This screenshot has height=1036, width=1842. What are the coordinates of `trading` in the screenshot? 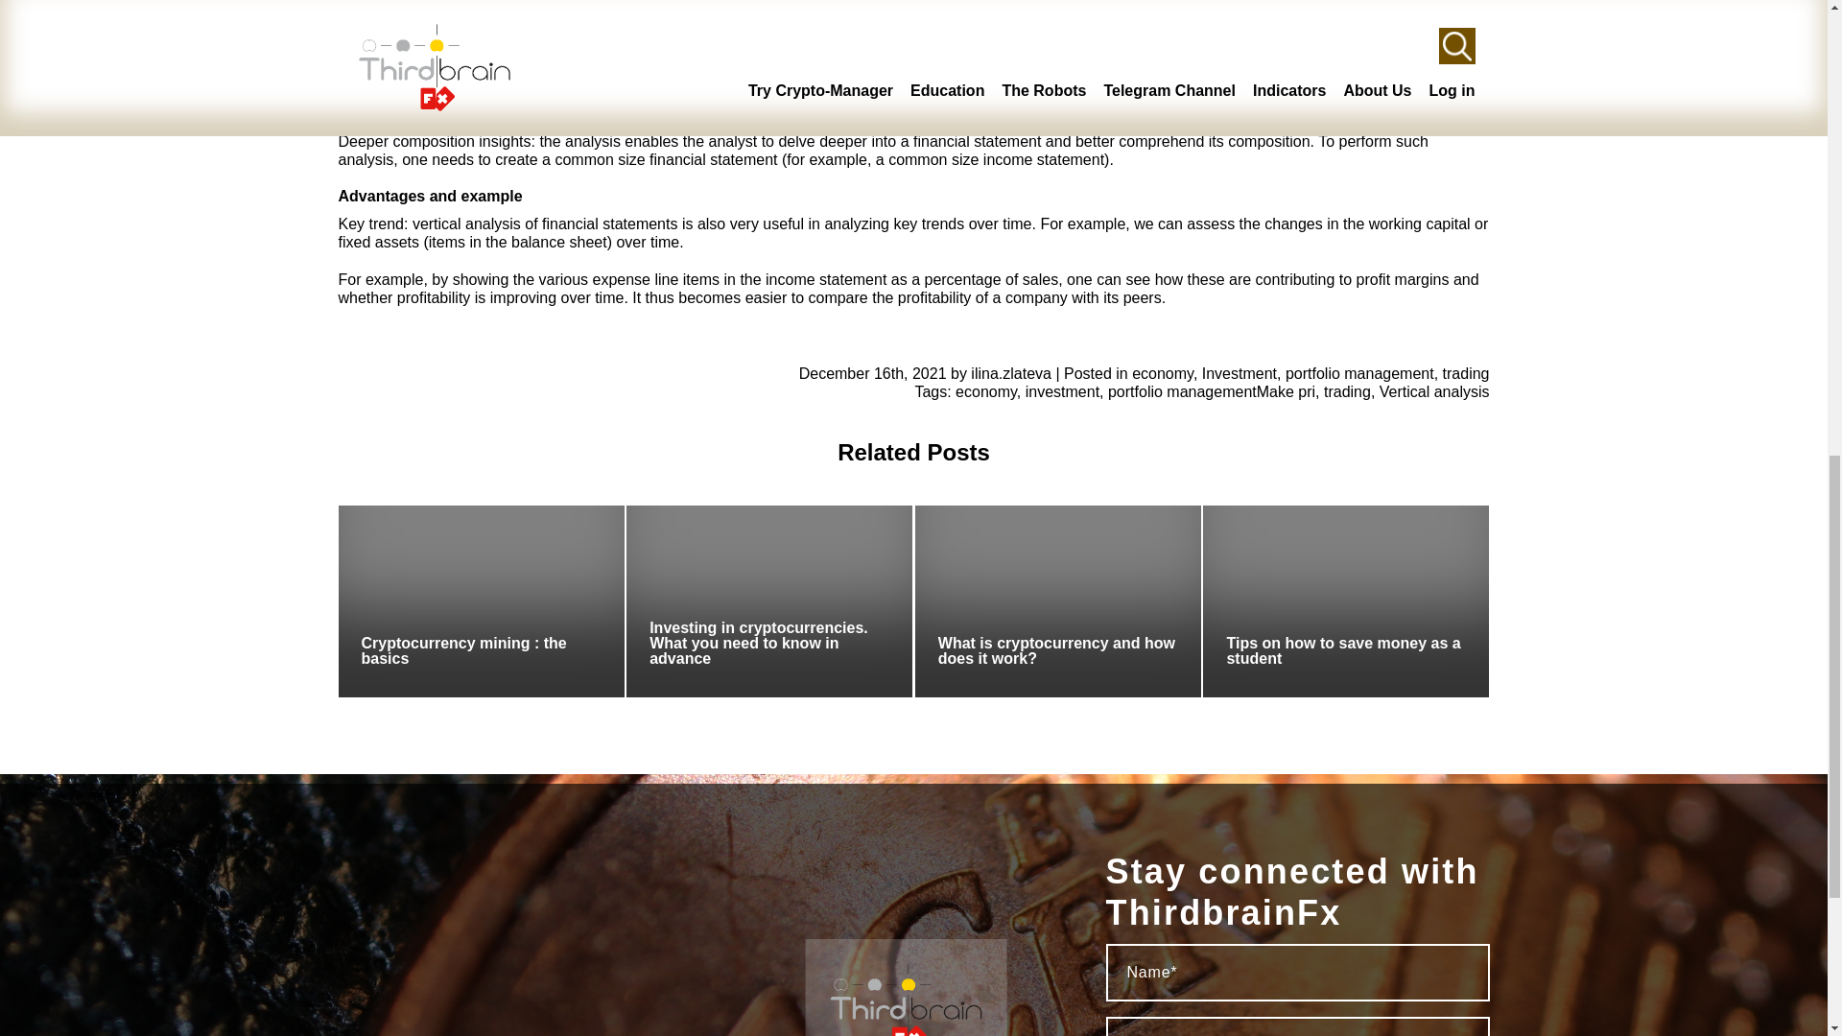 It's located at (1347, 391).